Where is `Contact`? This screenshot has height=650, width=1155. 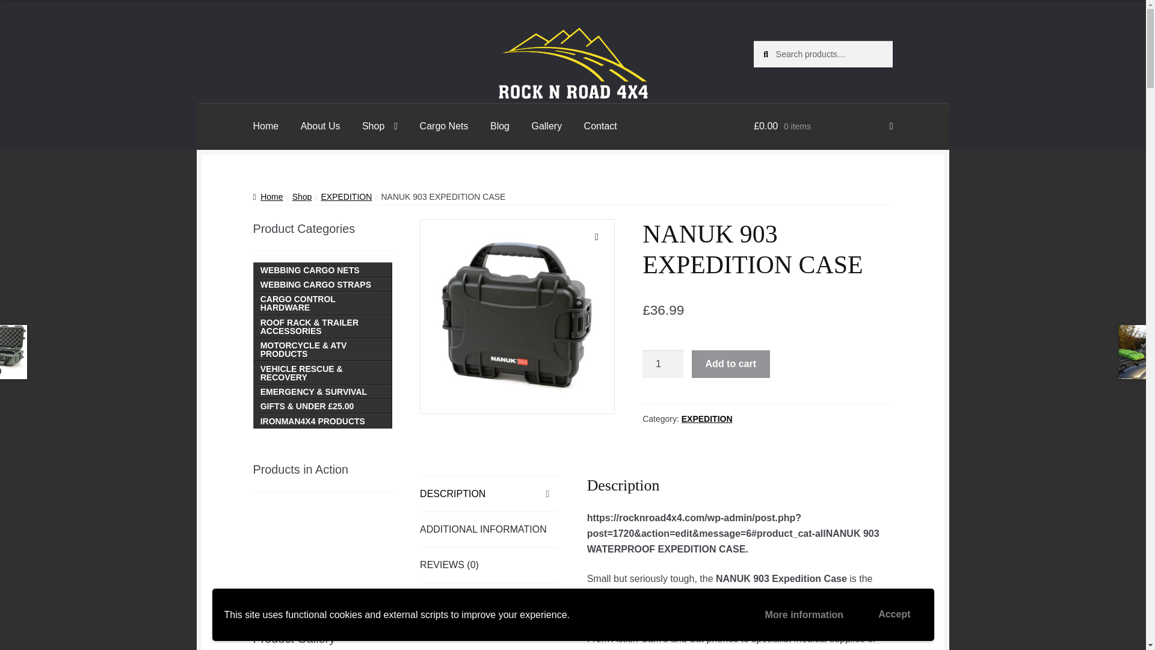
Contact is located at coordinates (600, 126).